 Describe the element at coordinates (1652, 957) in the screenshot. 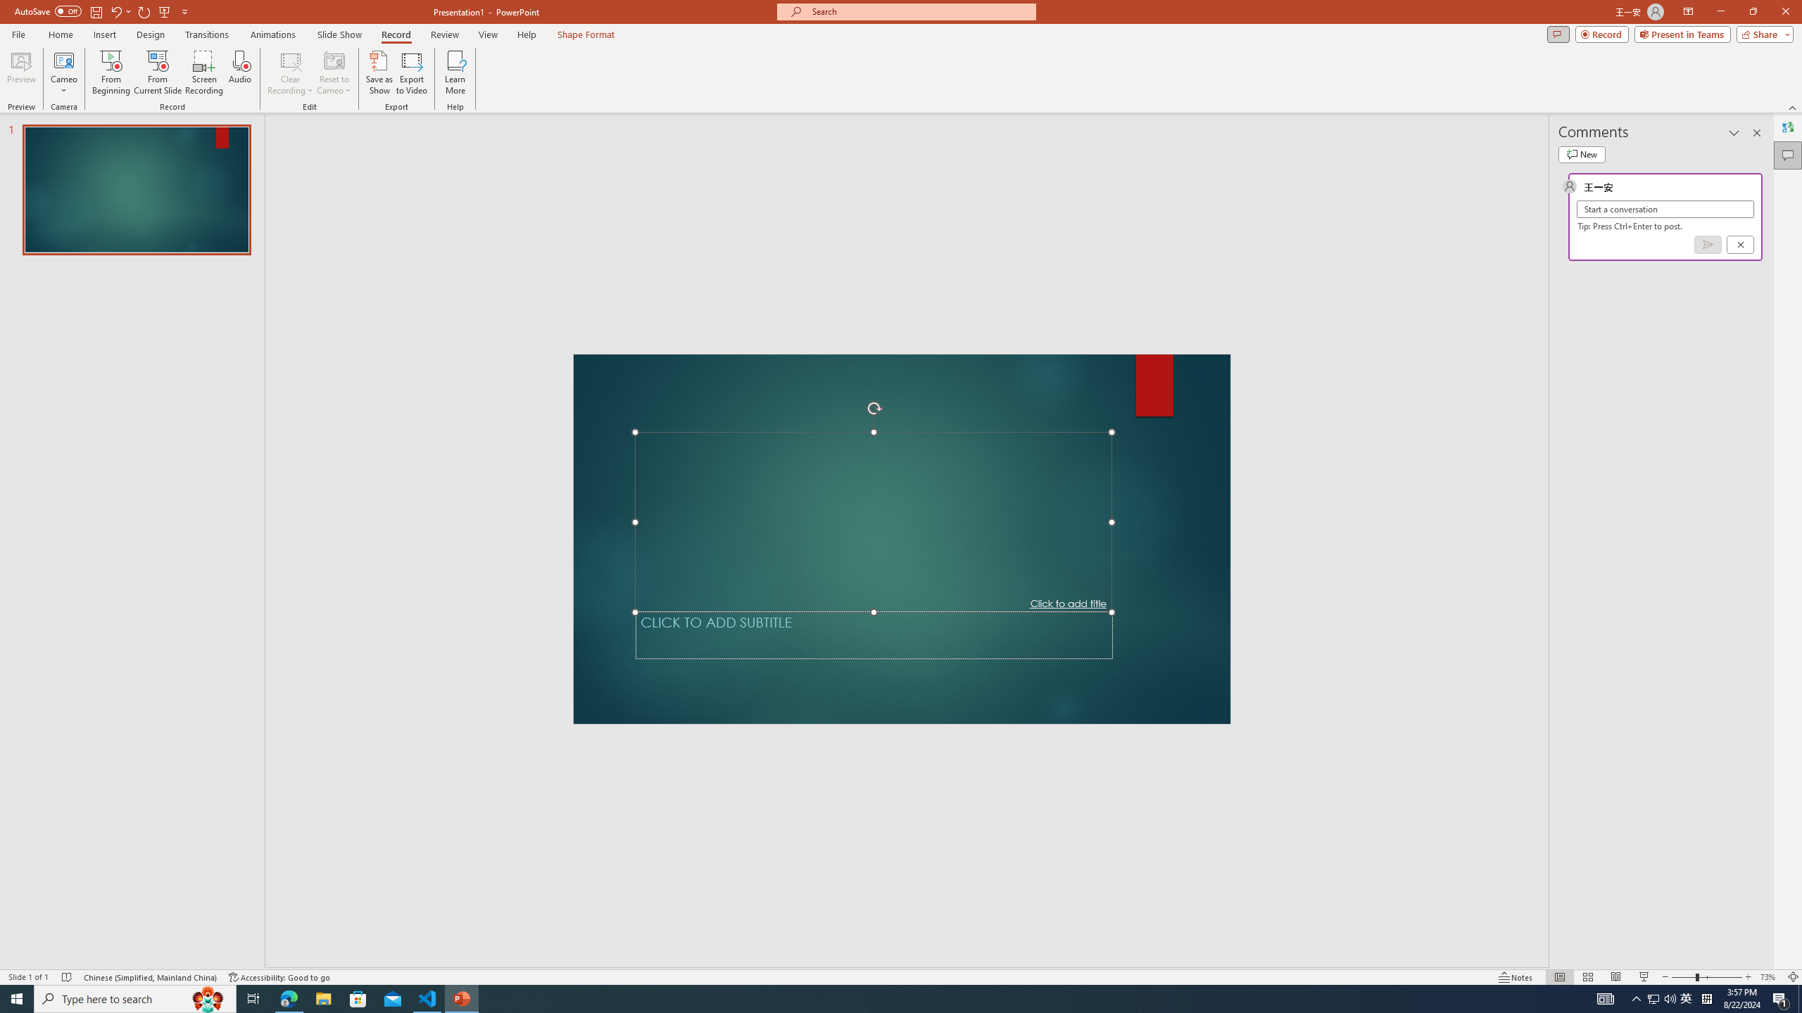

I see `Zoom Out` at that location.